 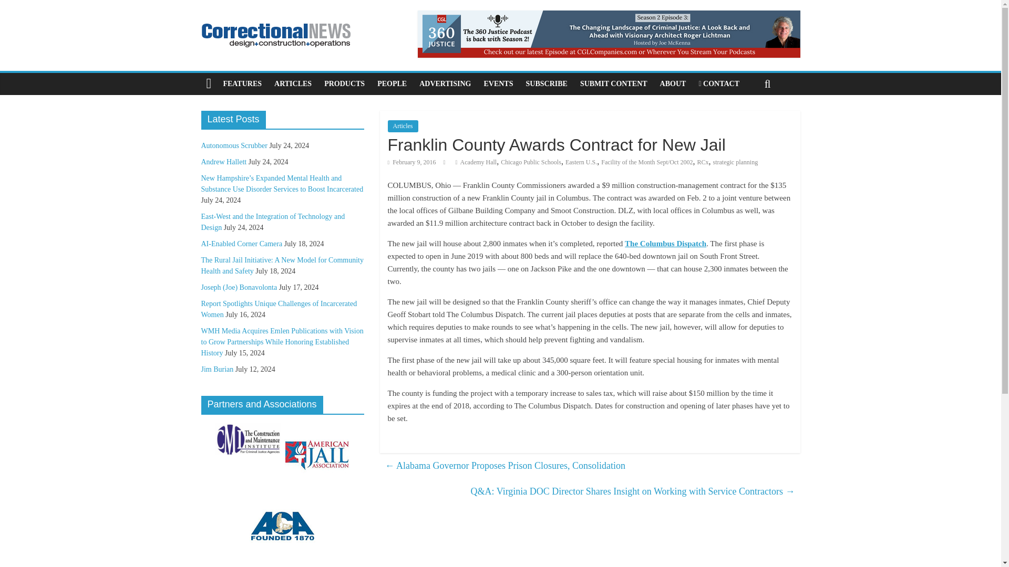 What do you see at coordinates (736, 162) in the screenshot?
I see `strategic planning` at bounding box center [736, 162].